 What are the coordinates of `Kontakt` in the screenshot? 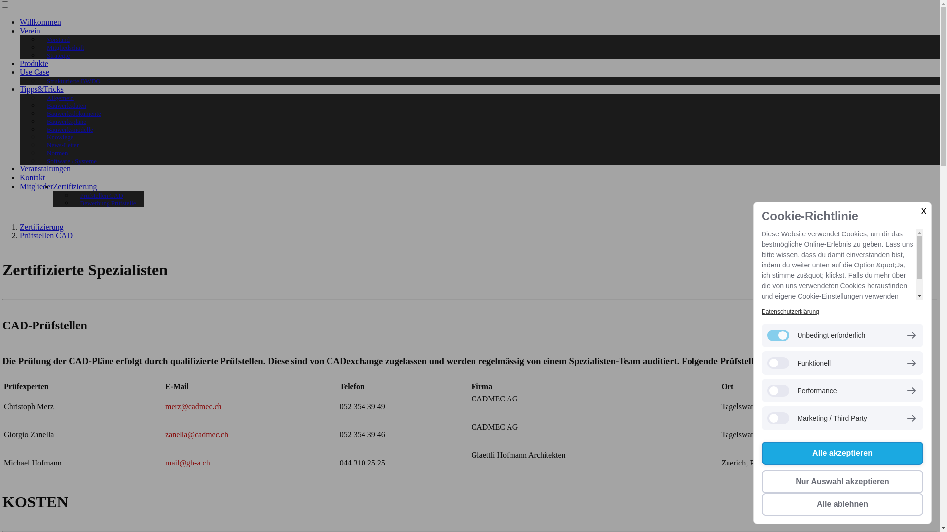 It's located at (33, 177).